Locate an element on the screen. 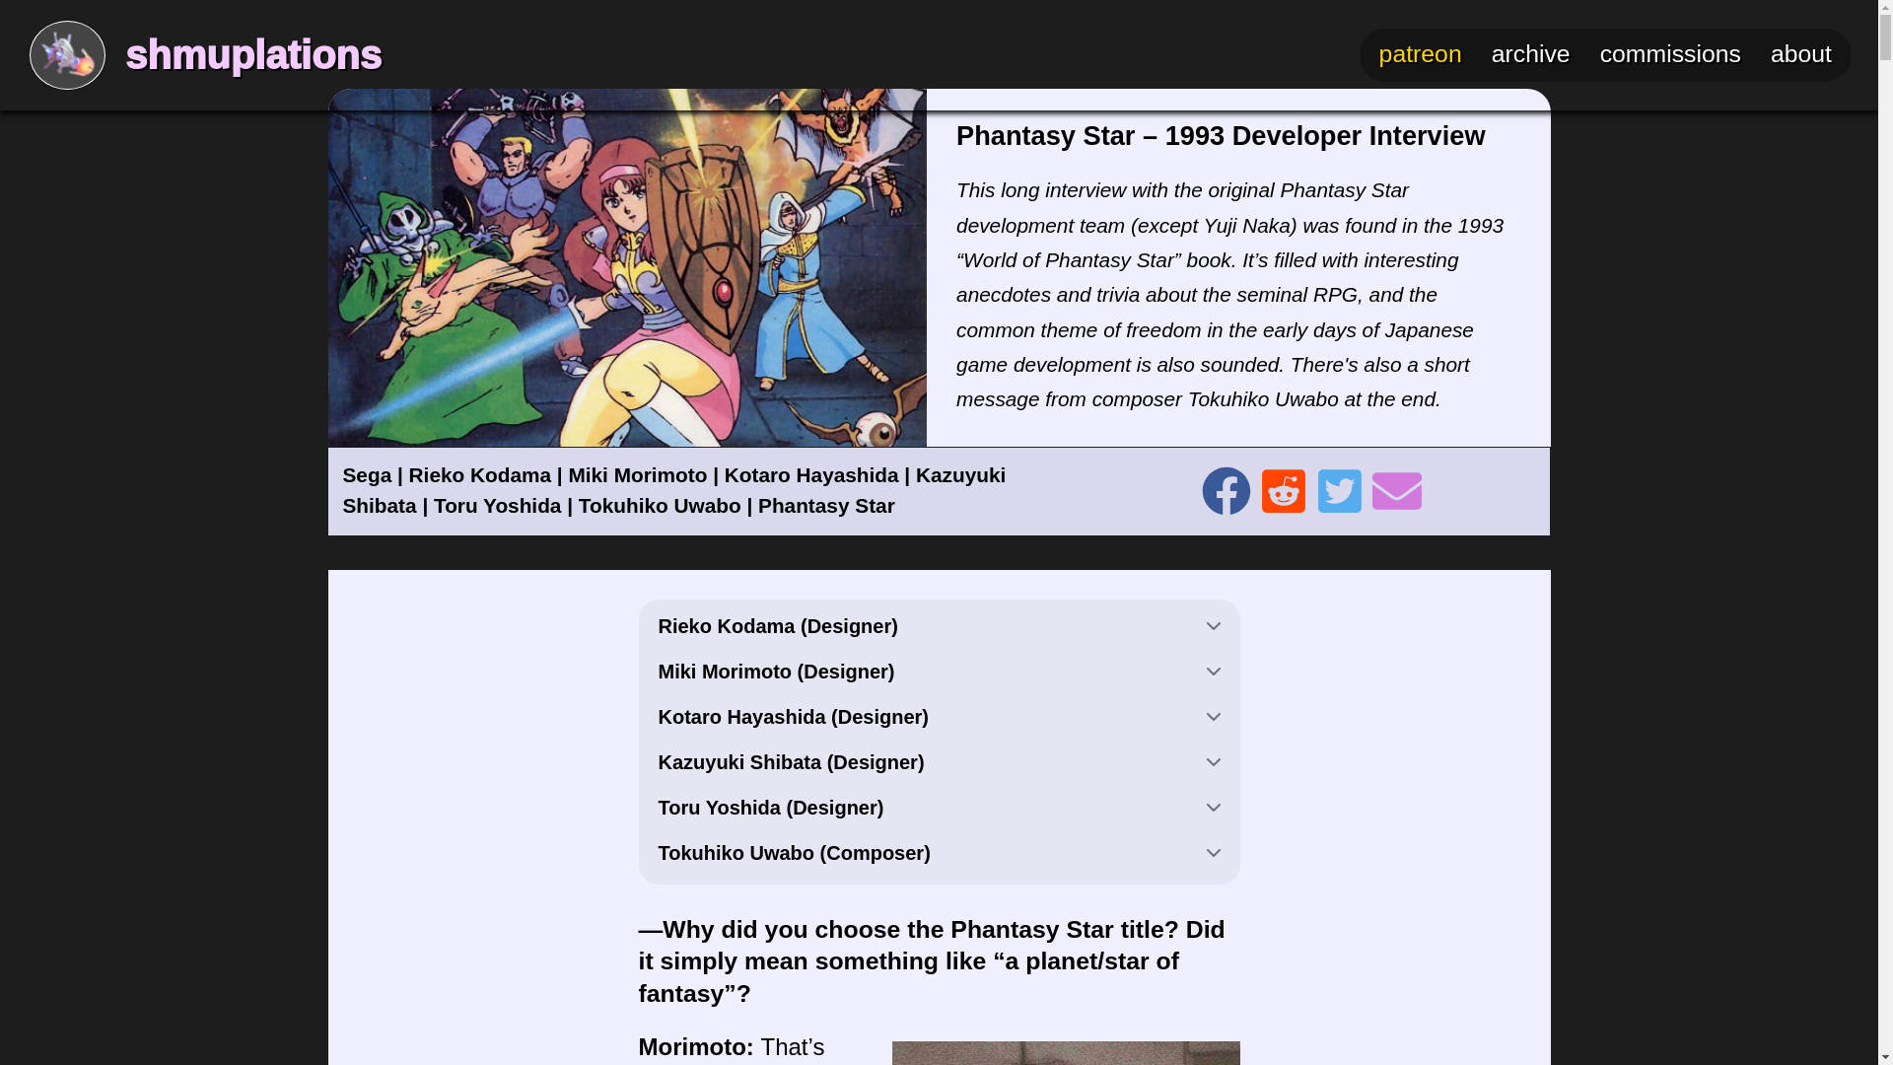 The image size is (1893, 1065). commissions is located at coordinates (1670, 53).